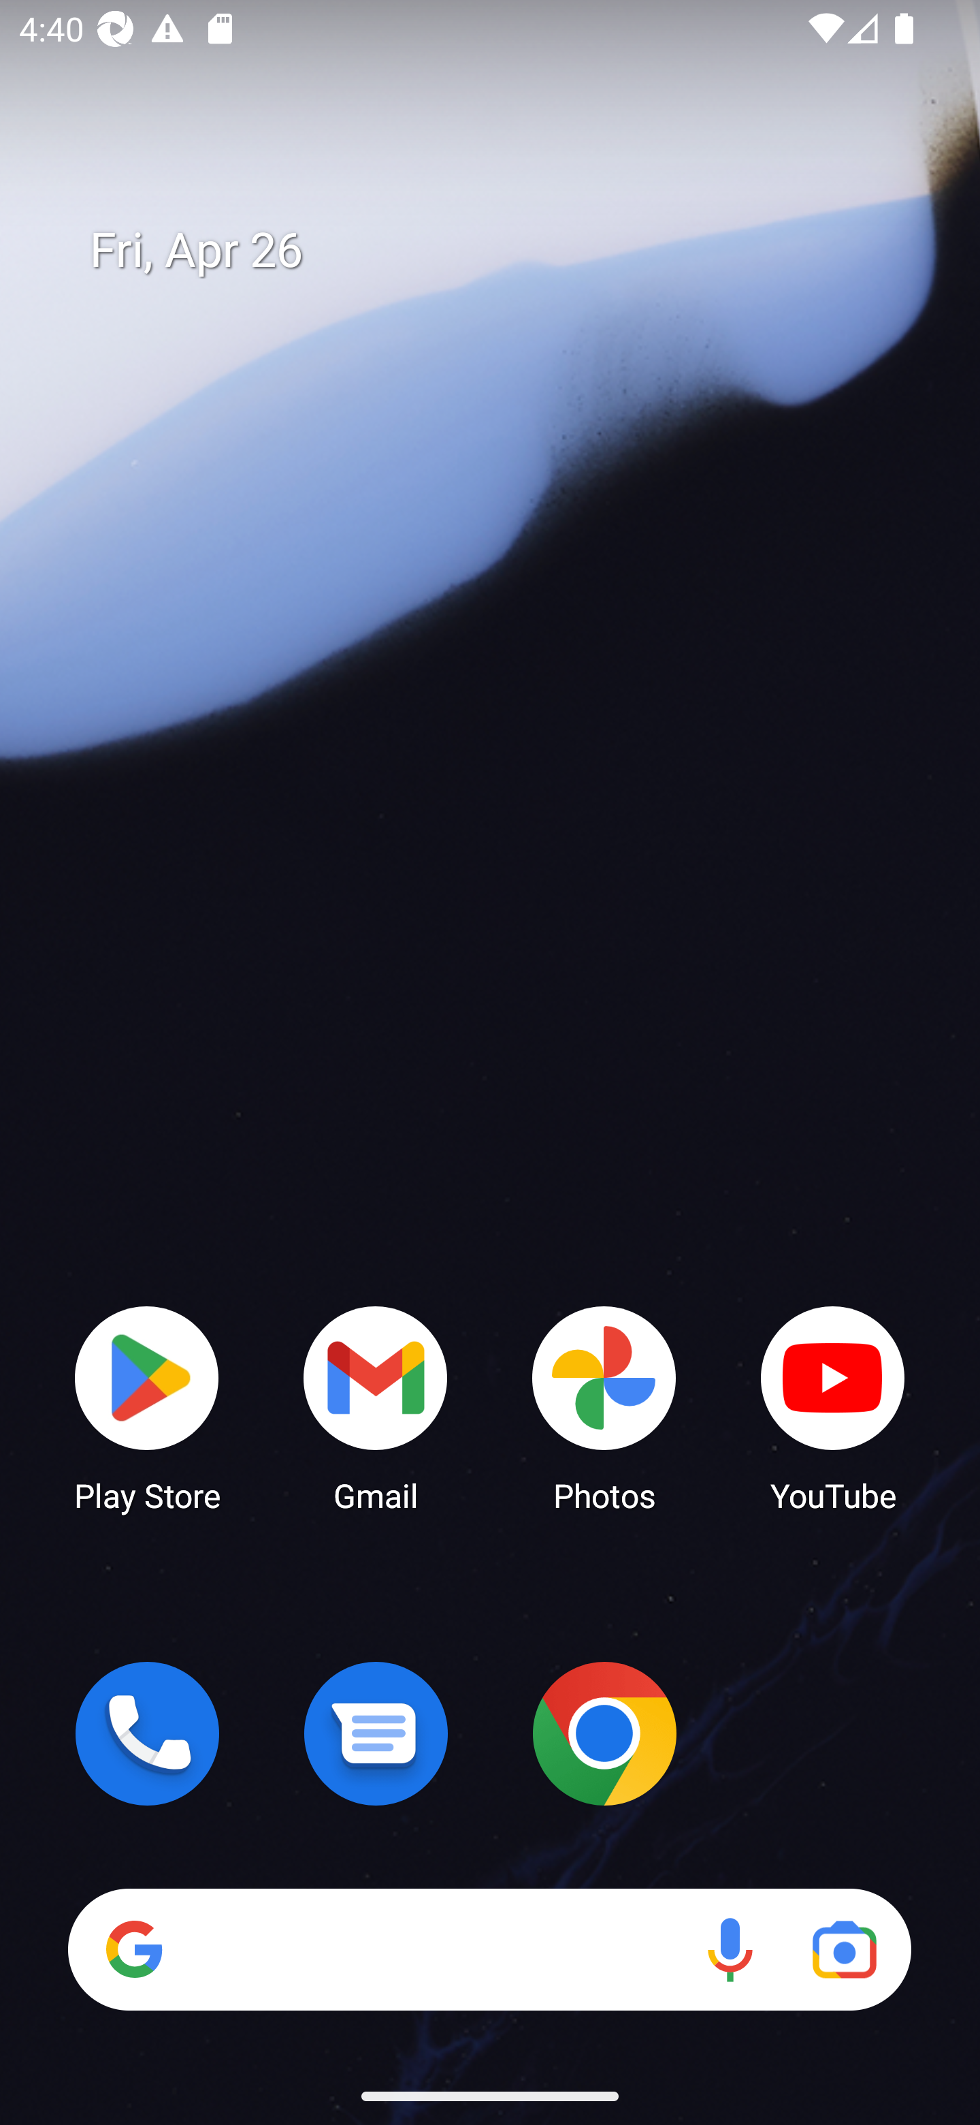  I want to click on YouTube, so click(833, 1407).